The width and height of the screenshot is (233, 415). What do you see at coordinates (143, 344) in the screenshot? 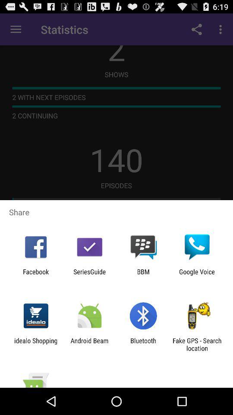
I see `turn off the icon next to android beam` at bounding box center [143, 344].